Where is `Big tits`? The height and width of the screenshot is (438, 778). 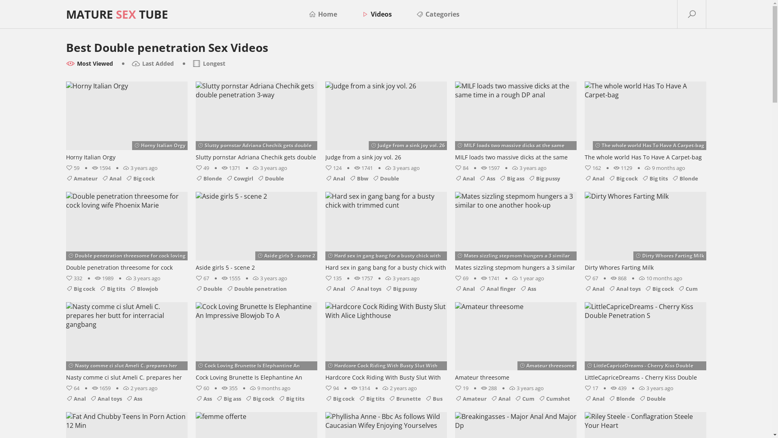 Big tits is located at coordinates (371, 399).